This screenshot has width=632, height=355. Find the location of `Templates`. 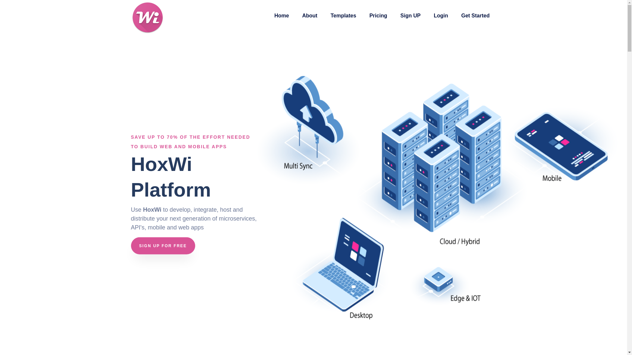

Templates is located at coordinates (343, 14).